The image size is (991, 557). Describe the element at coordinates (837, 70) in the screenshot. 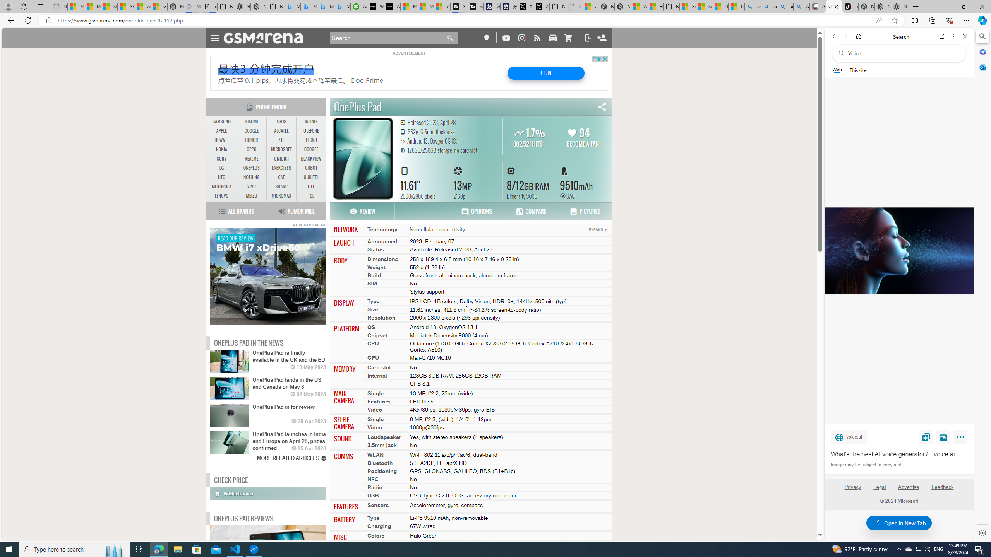

I see `Web scope` at that location.